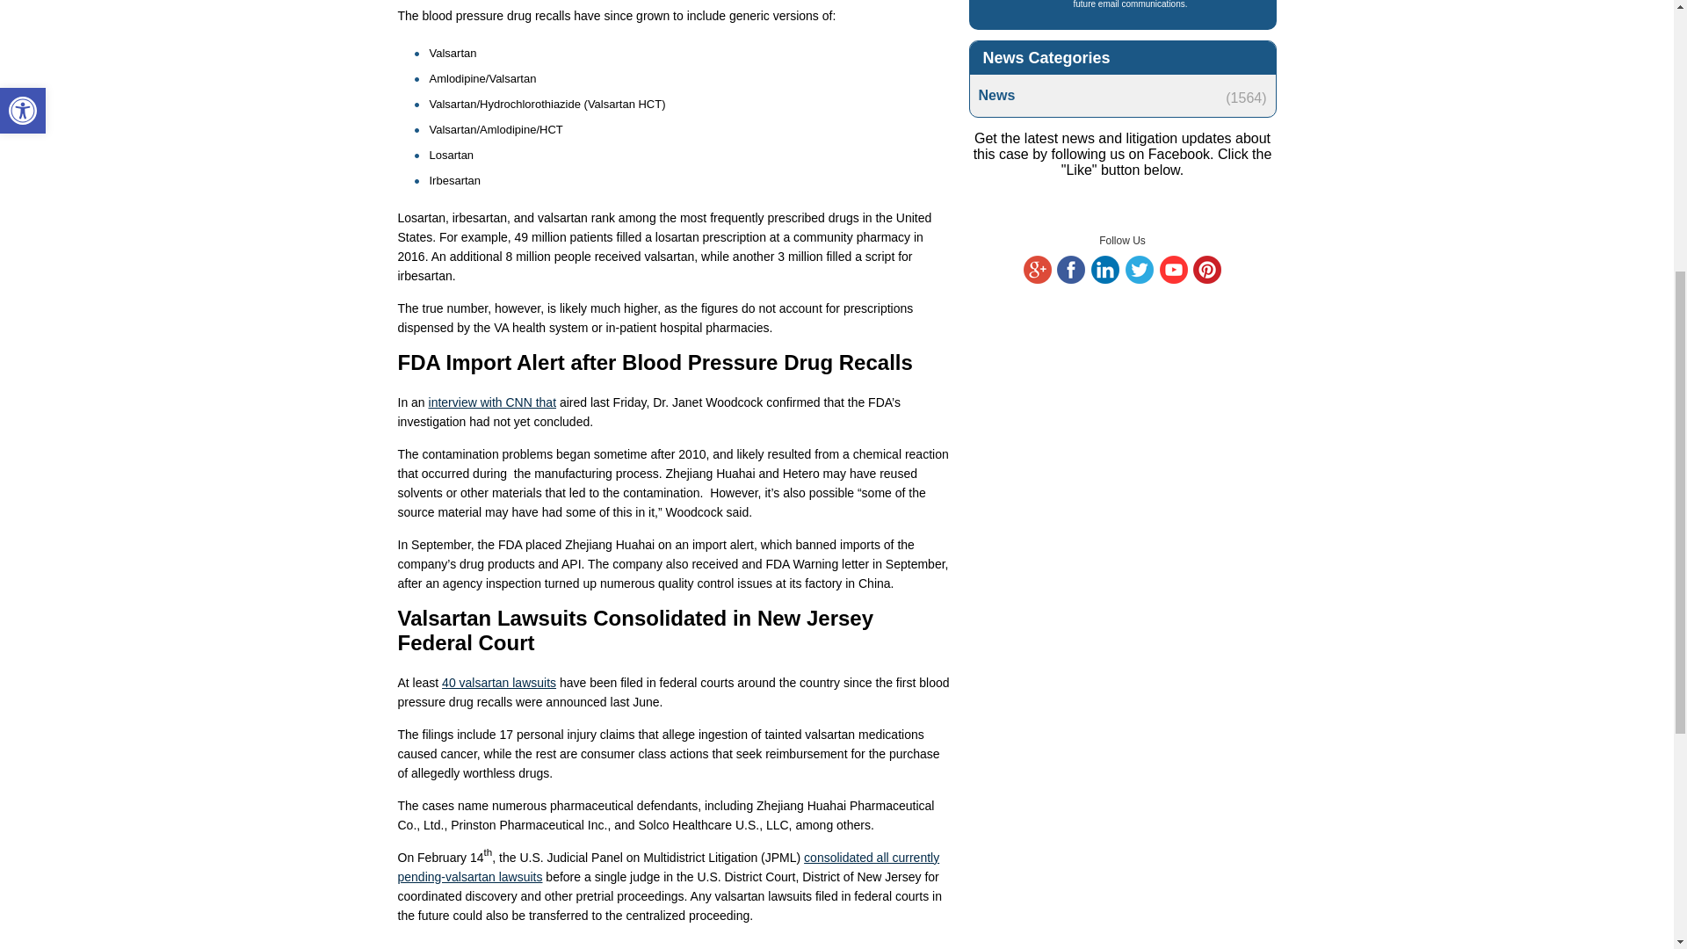 The image size is (1687, 949). What do you see at coordinates (1174, 280) in the screenshot?
I see `RXInjuryHelp.com on YouTube` at bounding box center [1174, 280].